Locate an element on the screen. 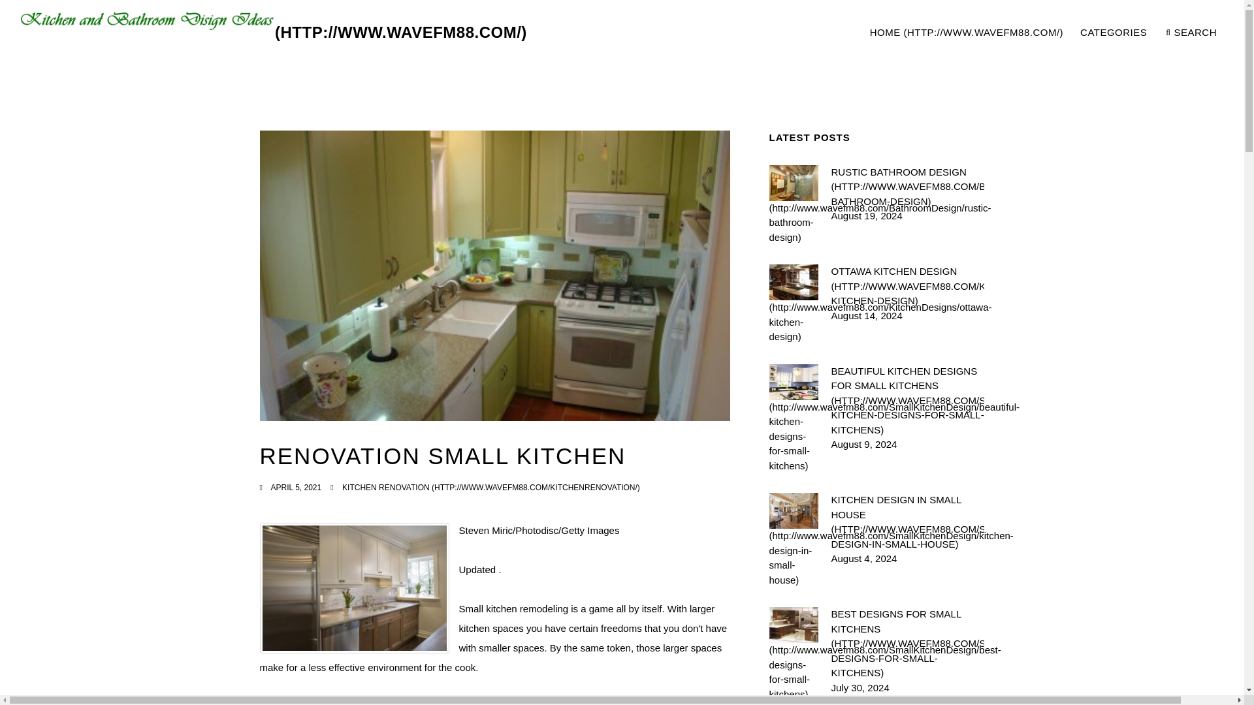  CATEGORIES is located at coordinates (1114, 33).